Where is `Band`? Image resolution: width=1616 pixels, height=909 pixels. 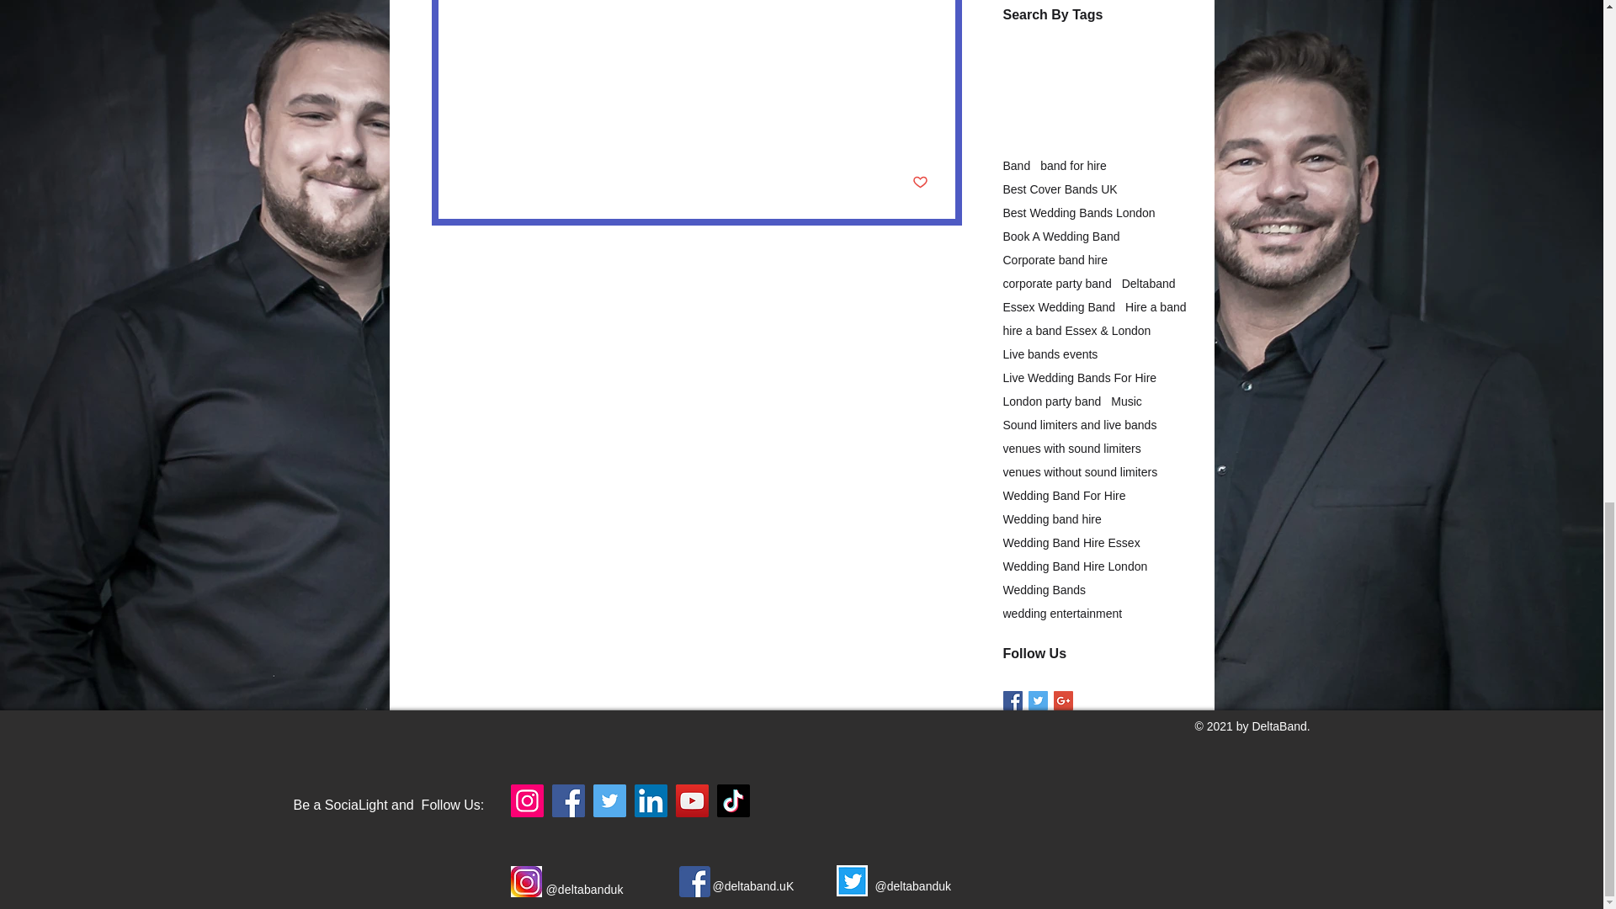 Band is located at coordinates (1017, 166).